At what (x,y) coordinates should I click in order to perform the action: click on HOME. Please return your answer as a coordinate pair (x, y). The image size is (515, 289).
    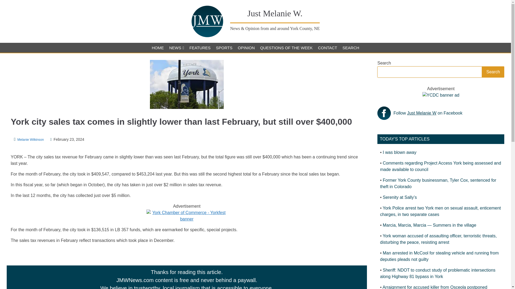
    Looking at the image, I should click on (158, 48).